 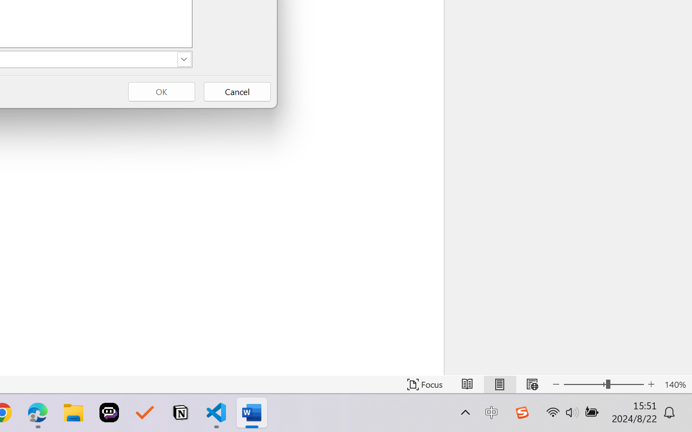 I want to click on Web Layout, so click(x=532, y=384).